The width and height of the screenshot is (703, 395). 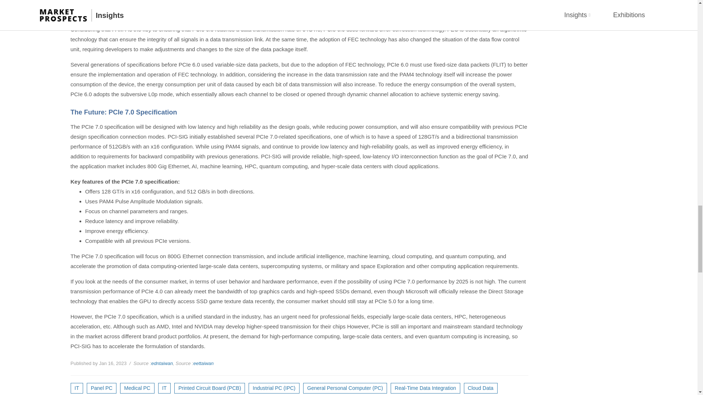 I want to click on IT, so click(x=164, y=388).